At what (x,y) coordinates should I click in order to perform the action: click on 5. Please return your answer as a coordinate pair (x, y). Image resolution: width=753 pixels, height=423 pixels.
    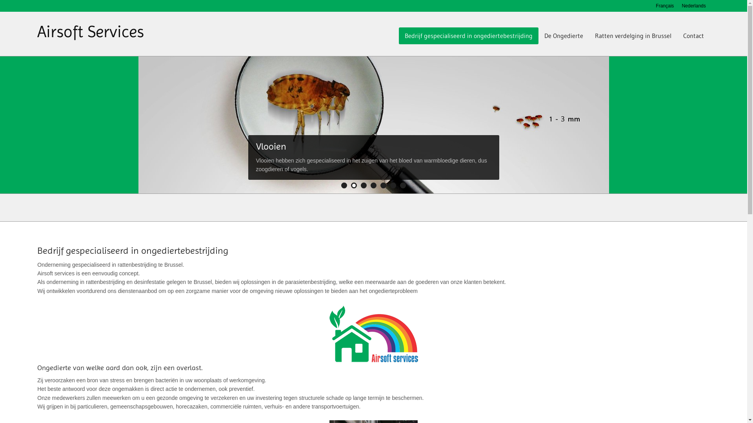
    Looking at the image, I should click on (384, 186).